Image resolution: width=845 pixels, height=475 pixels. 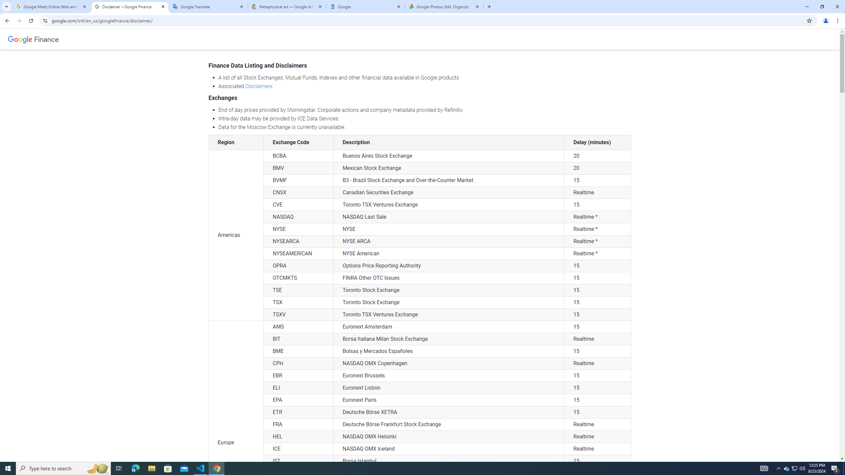 What do you see at coordinates (298, 400) in the screenshot?
I see `EPA` at bounding box center [298, 400].